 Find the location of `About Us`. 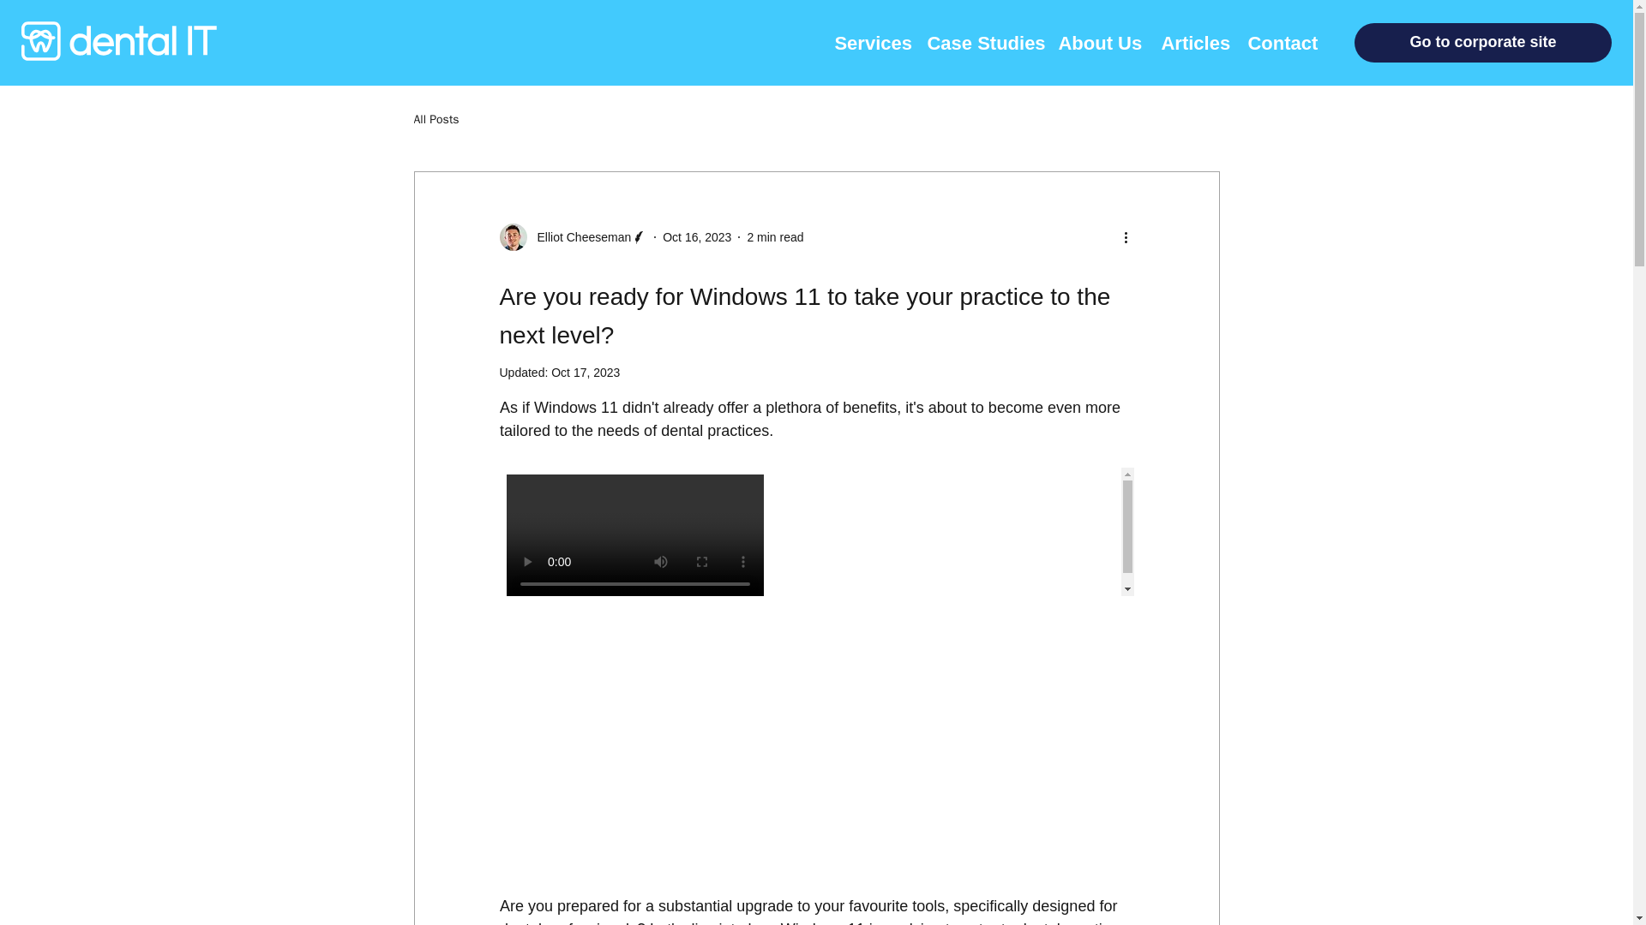

About Us is located at coordinates (1096, 43).